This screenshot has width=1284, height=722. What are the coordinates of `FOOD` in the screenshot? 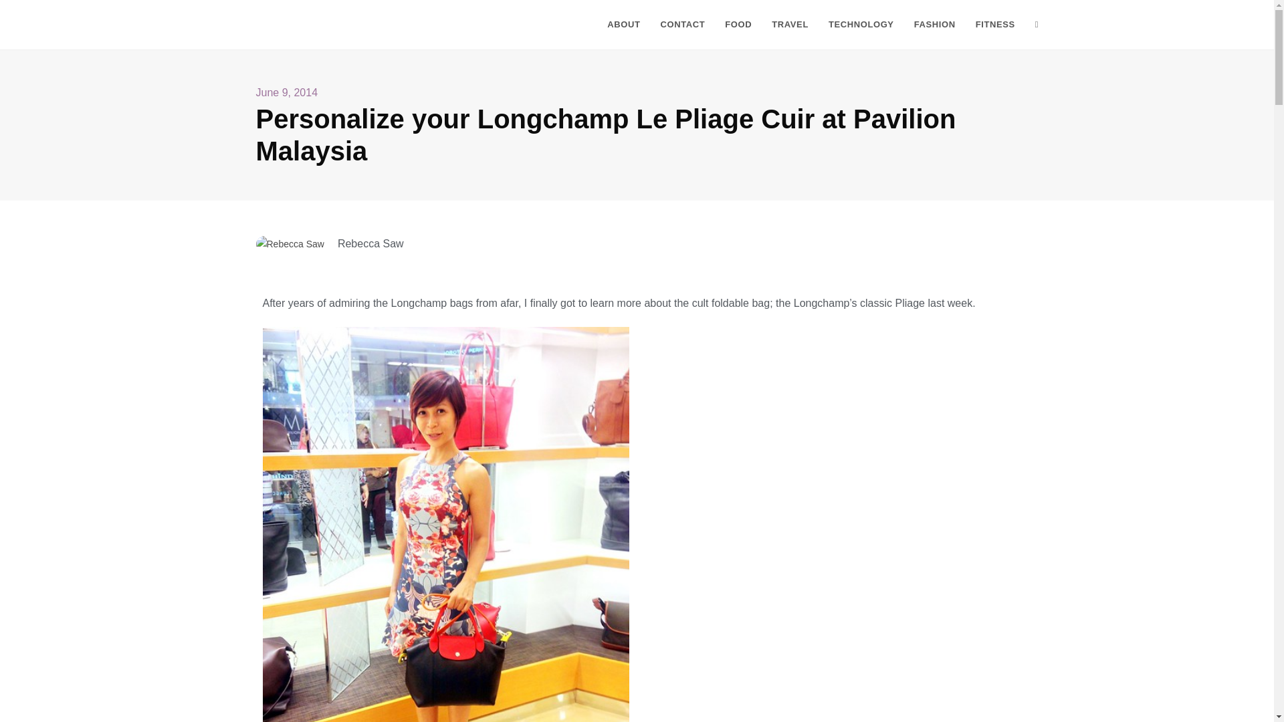 It's located at (738, 25).